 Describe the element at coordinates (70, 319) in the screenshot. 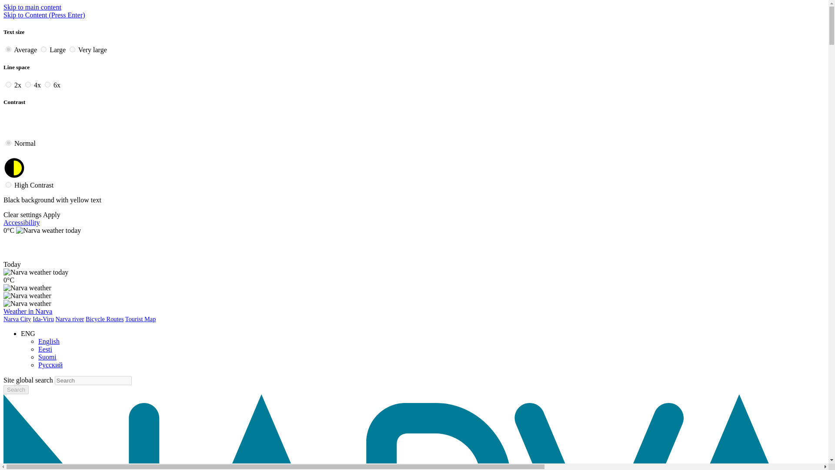

I see `Narva river` at that location.